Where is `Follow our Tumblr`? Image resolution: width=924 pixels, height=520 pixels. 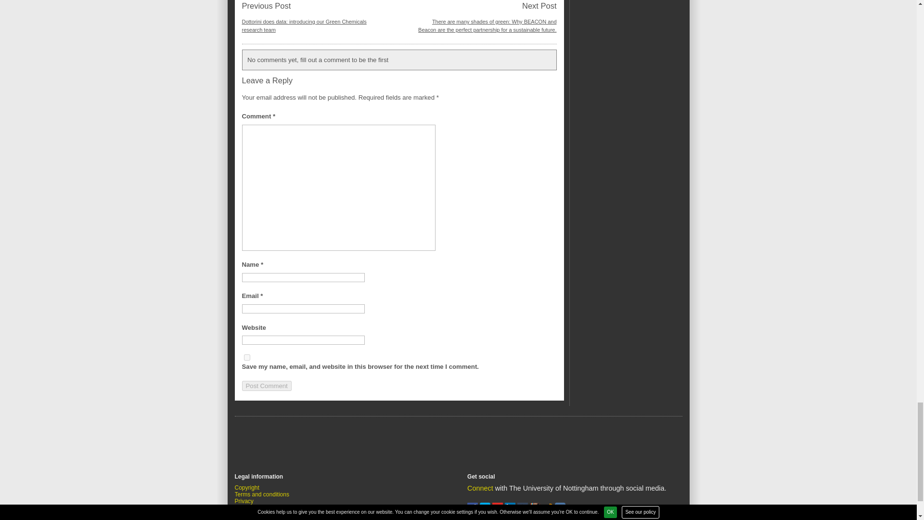
Follow our Tumblr is located at coordinates (524, 511).